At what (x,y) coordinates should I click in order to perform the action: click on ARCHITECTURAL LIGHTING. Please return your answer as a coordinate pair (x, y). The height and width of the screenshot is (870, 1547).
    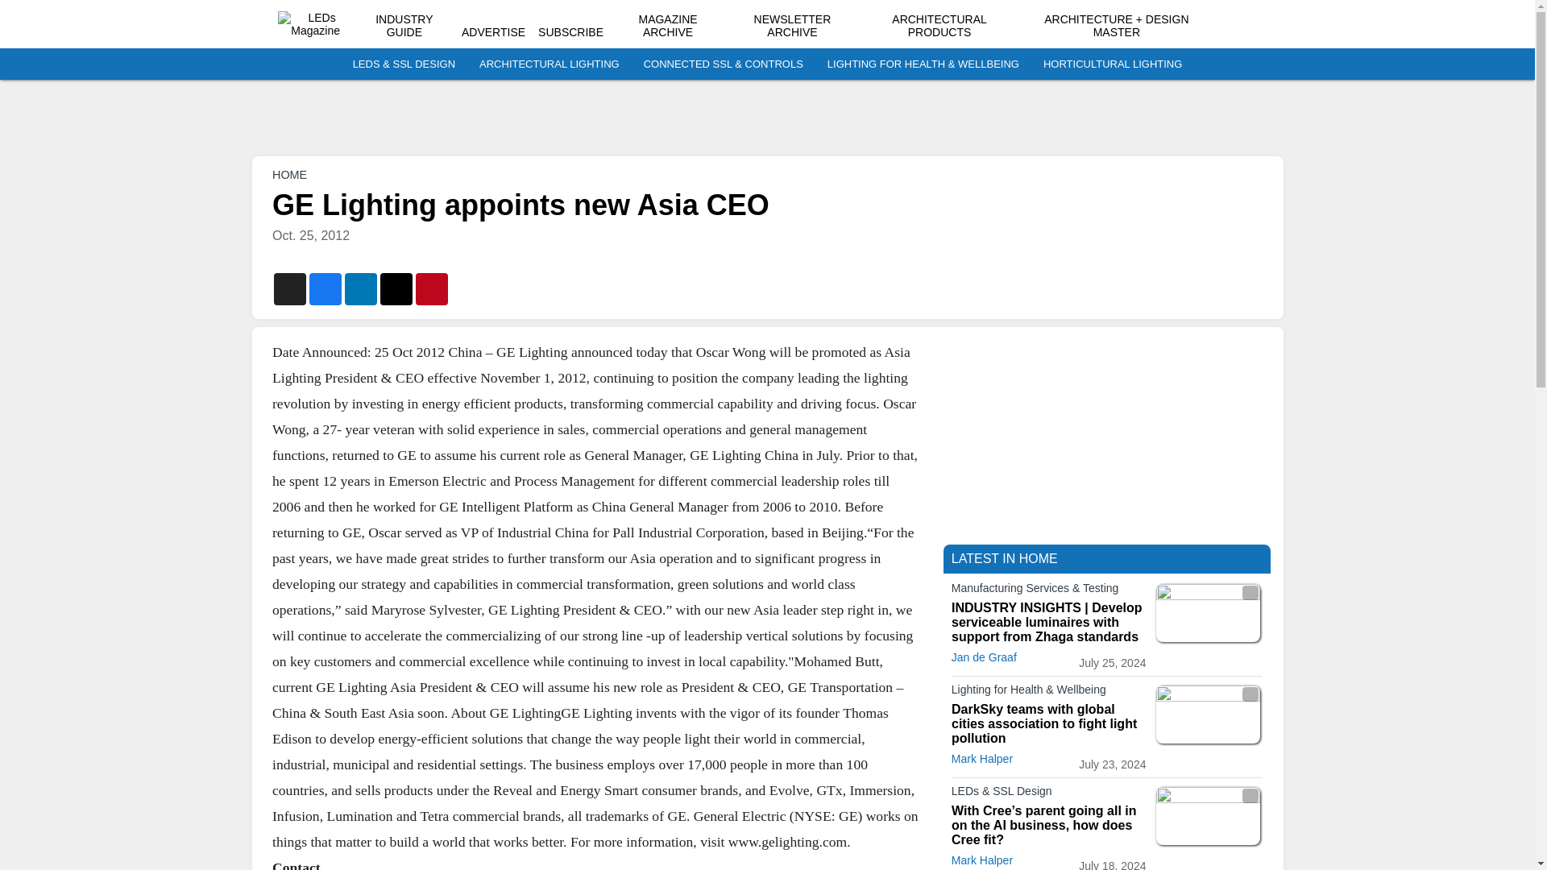
    Looking at the image, I should click on (550, 64).